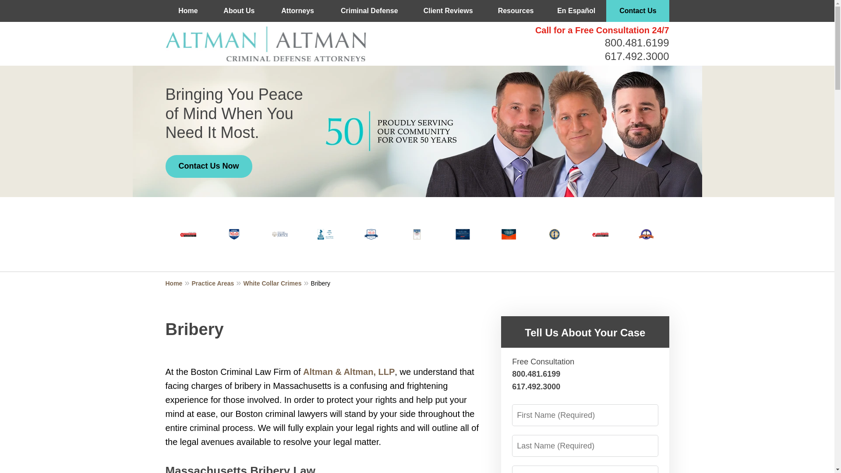 Image resolution: width=841 pixels, height=473 pixels. Describe the element at coordinates (638, 11) in the screenshot. I see `Contact Us` at that location.